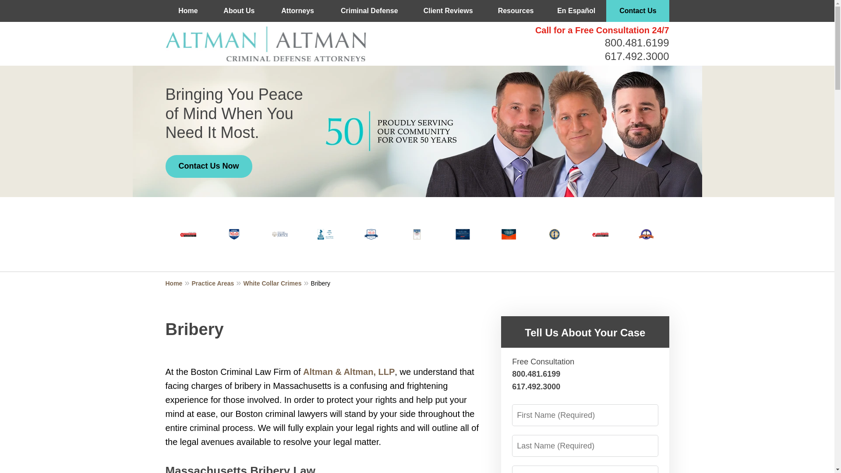 Image resolution: width=841 pixels, height=473 pixels. Describe the element at coordinates (638, 11) in the screenshot. I see `Contact Us` at that location.